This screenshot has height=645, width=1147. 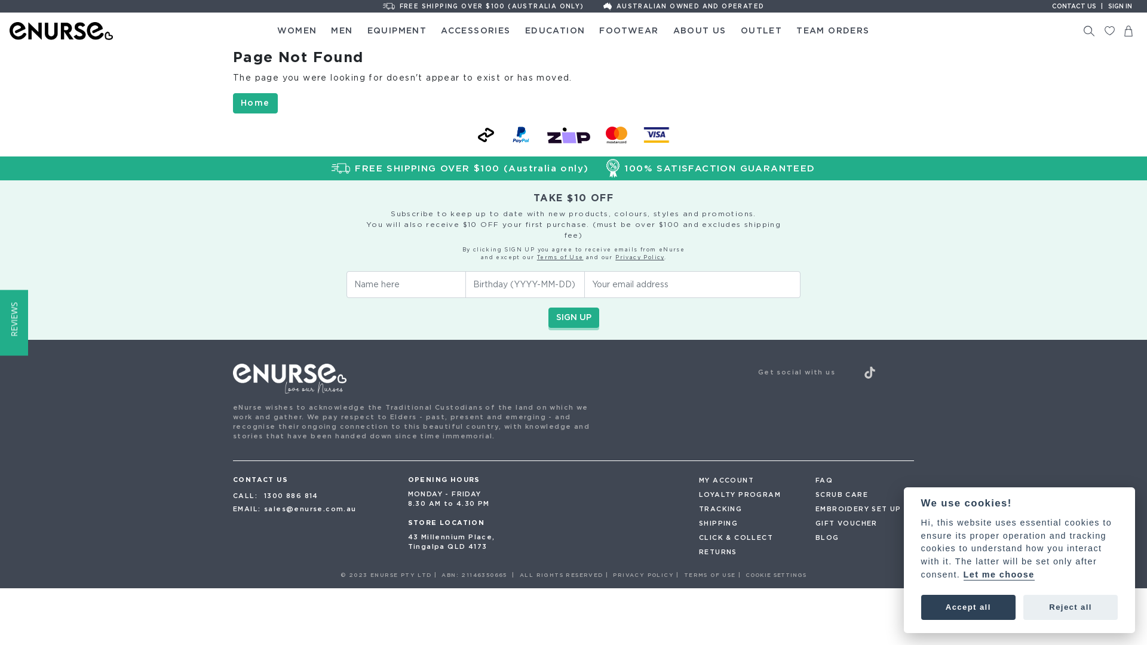 I want to click on 0, so click(x=1128, y=31).